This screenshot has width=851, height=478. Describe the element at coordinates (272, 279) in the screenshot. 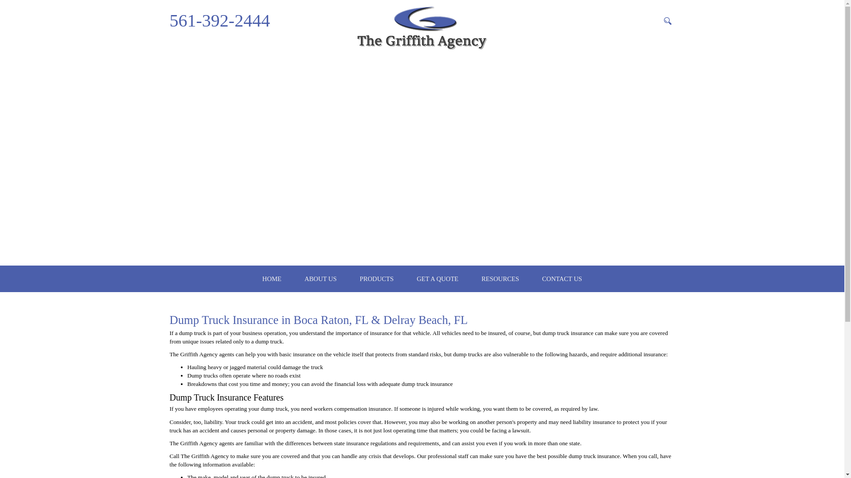

I see `HOME` at that location.